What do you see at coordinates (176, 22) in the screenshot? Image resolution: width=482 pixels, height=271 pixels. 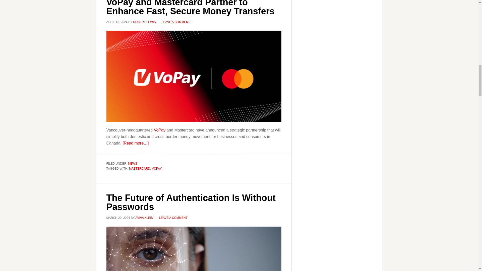 I see `LEAVE A COMMENT` at bounding box center [176, 22].